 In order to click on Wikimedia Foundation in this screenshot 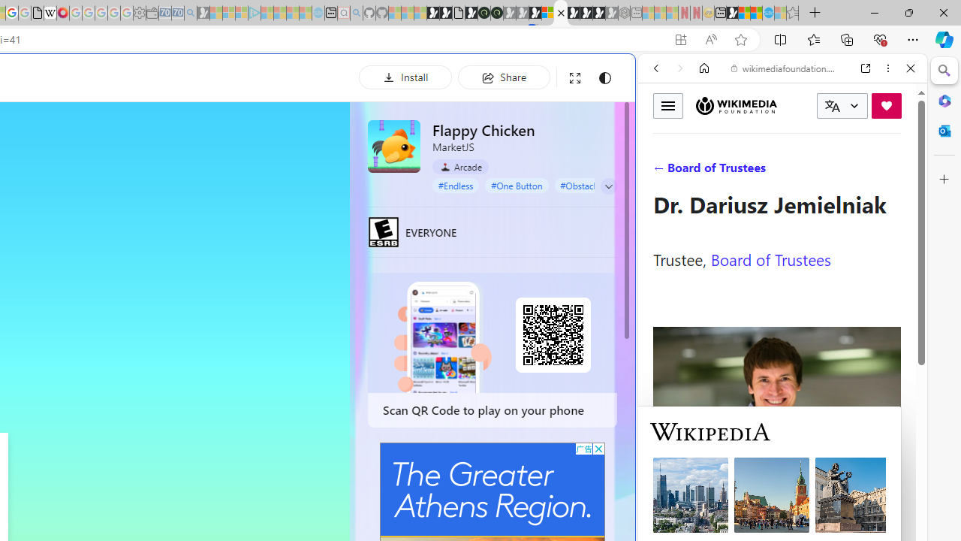, I will do `click(736, 106)`.